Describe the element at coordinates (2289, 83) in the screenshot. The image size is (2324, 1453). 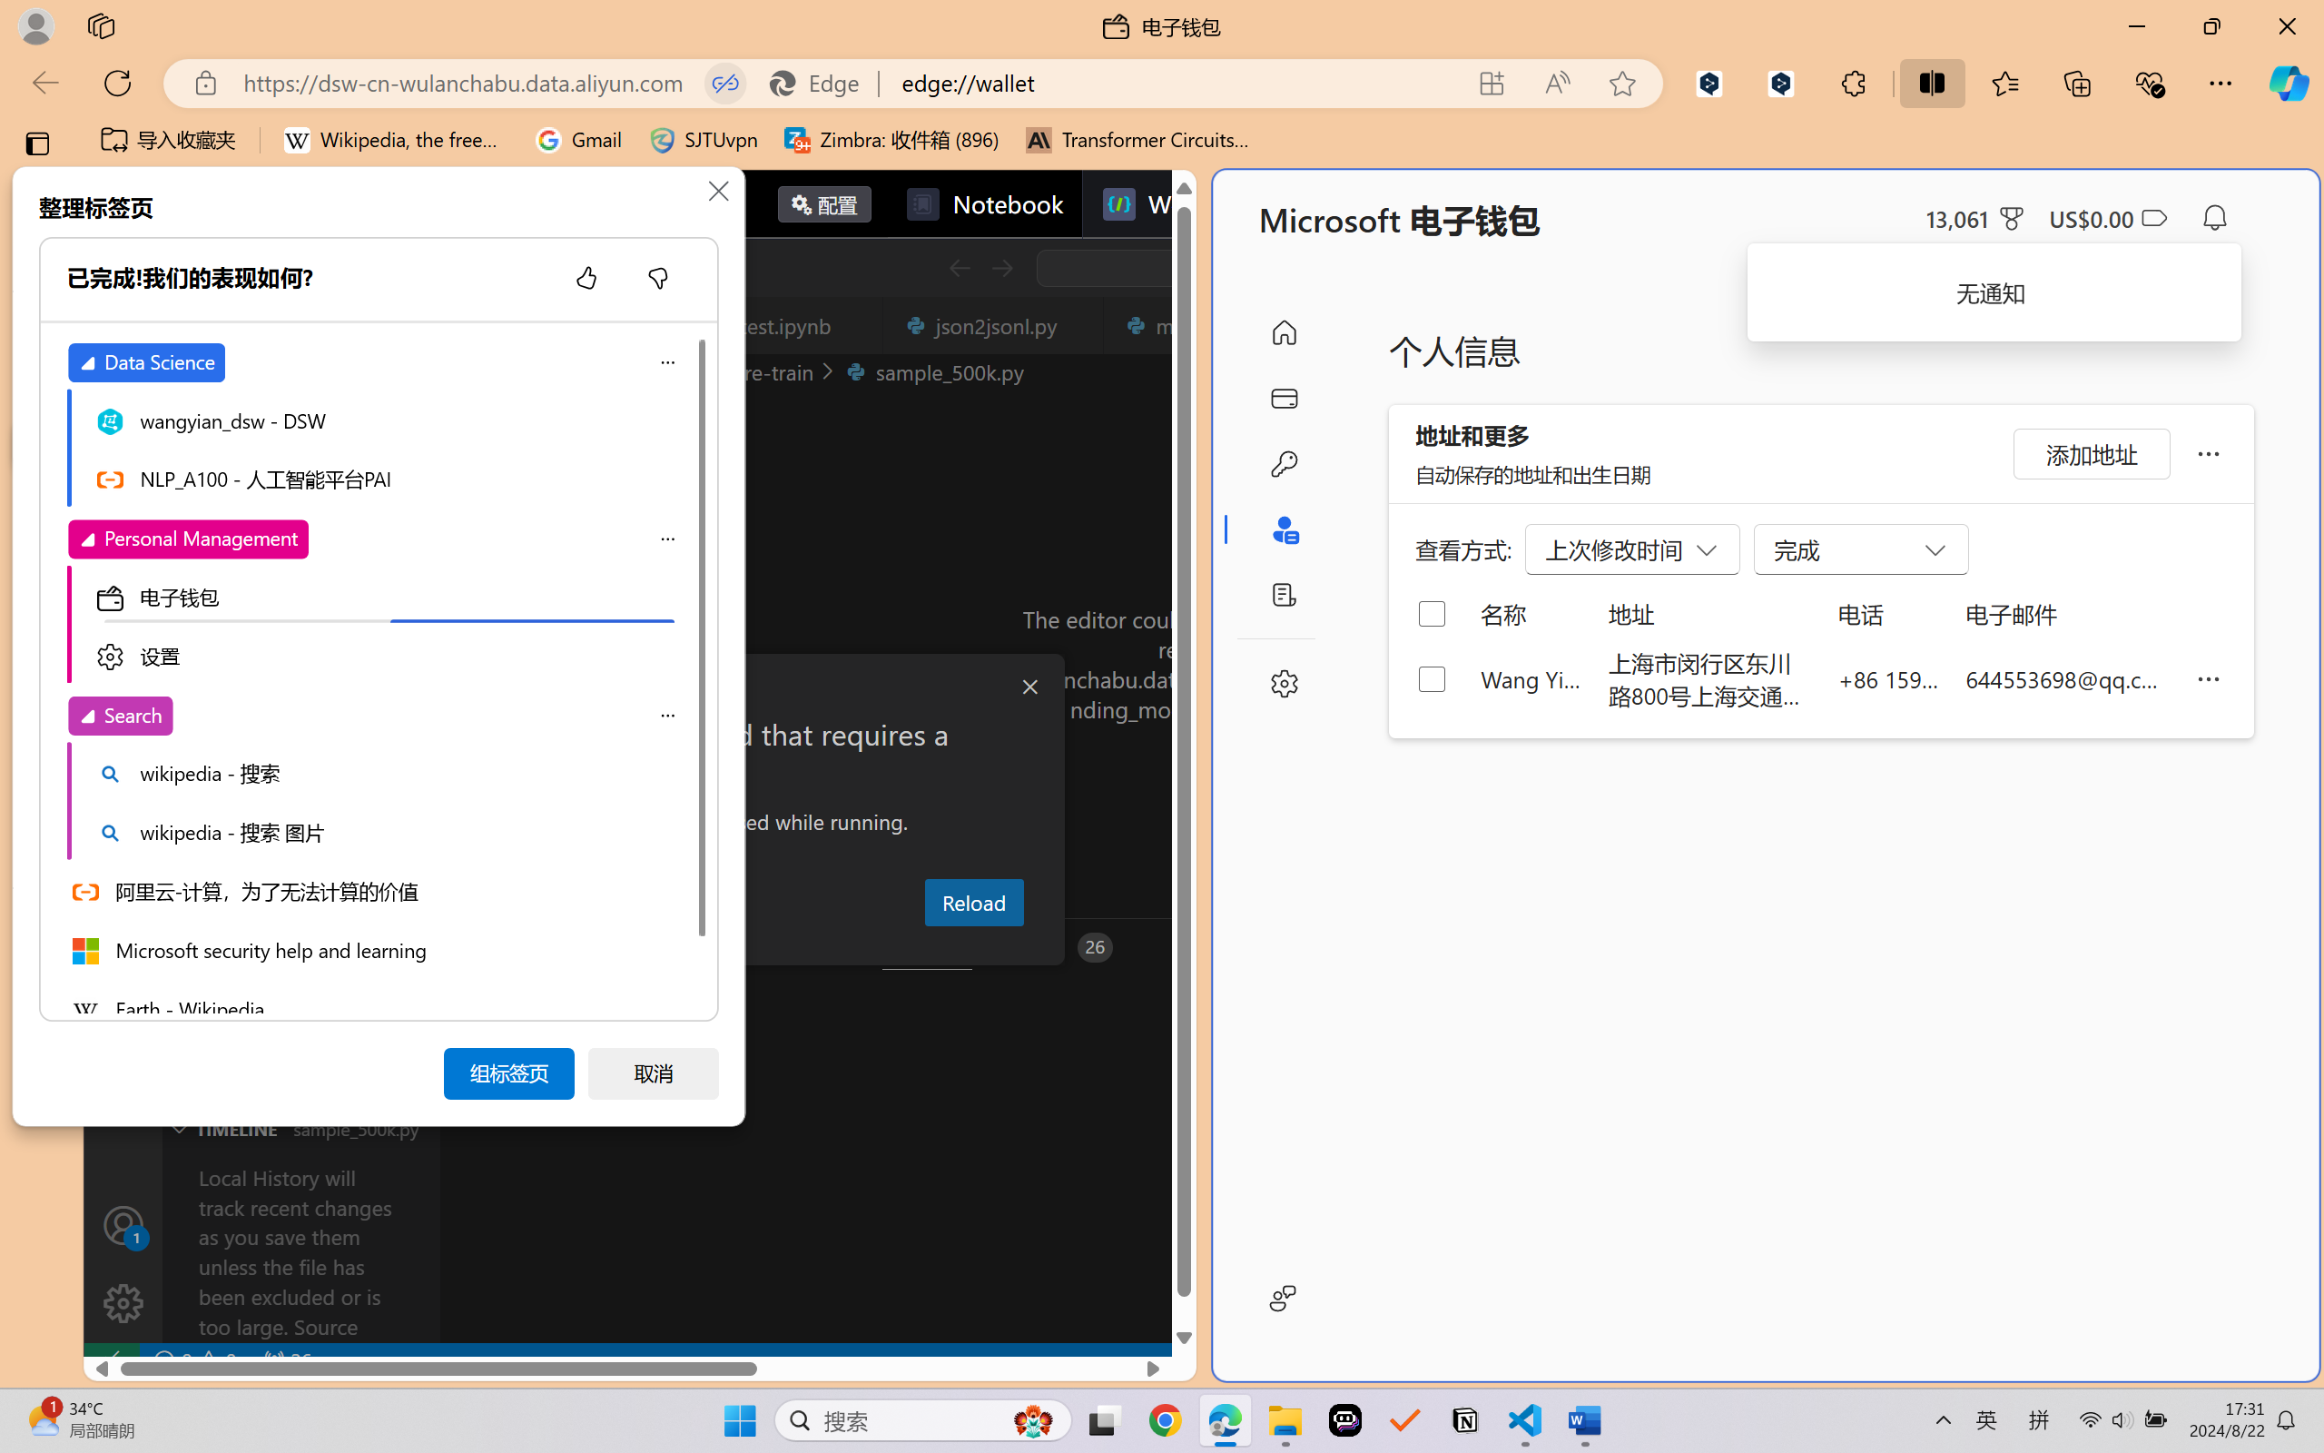
I see `Copilot (Ctrl+Shift+.)` at that location.